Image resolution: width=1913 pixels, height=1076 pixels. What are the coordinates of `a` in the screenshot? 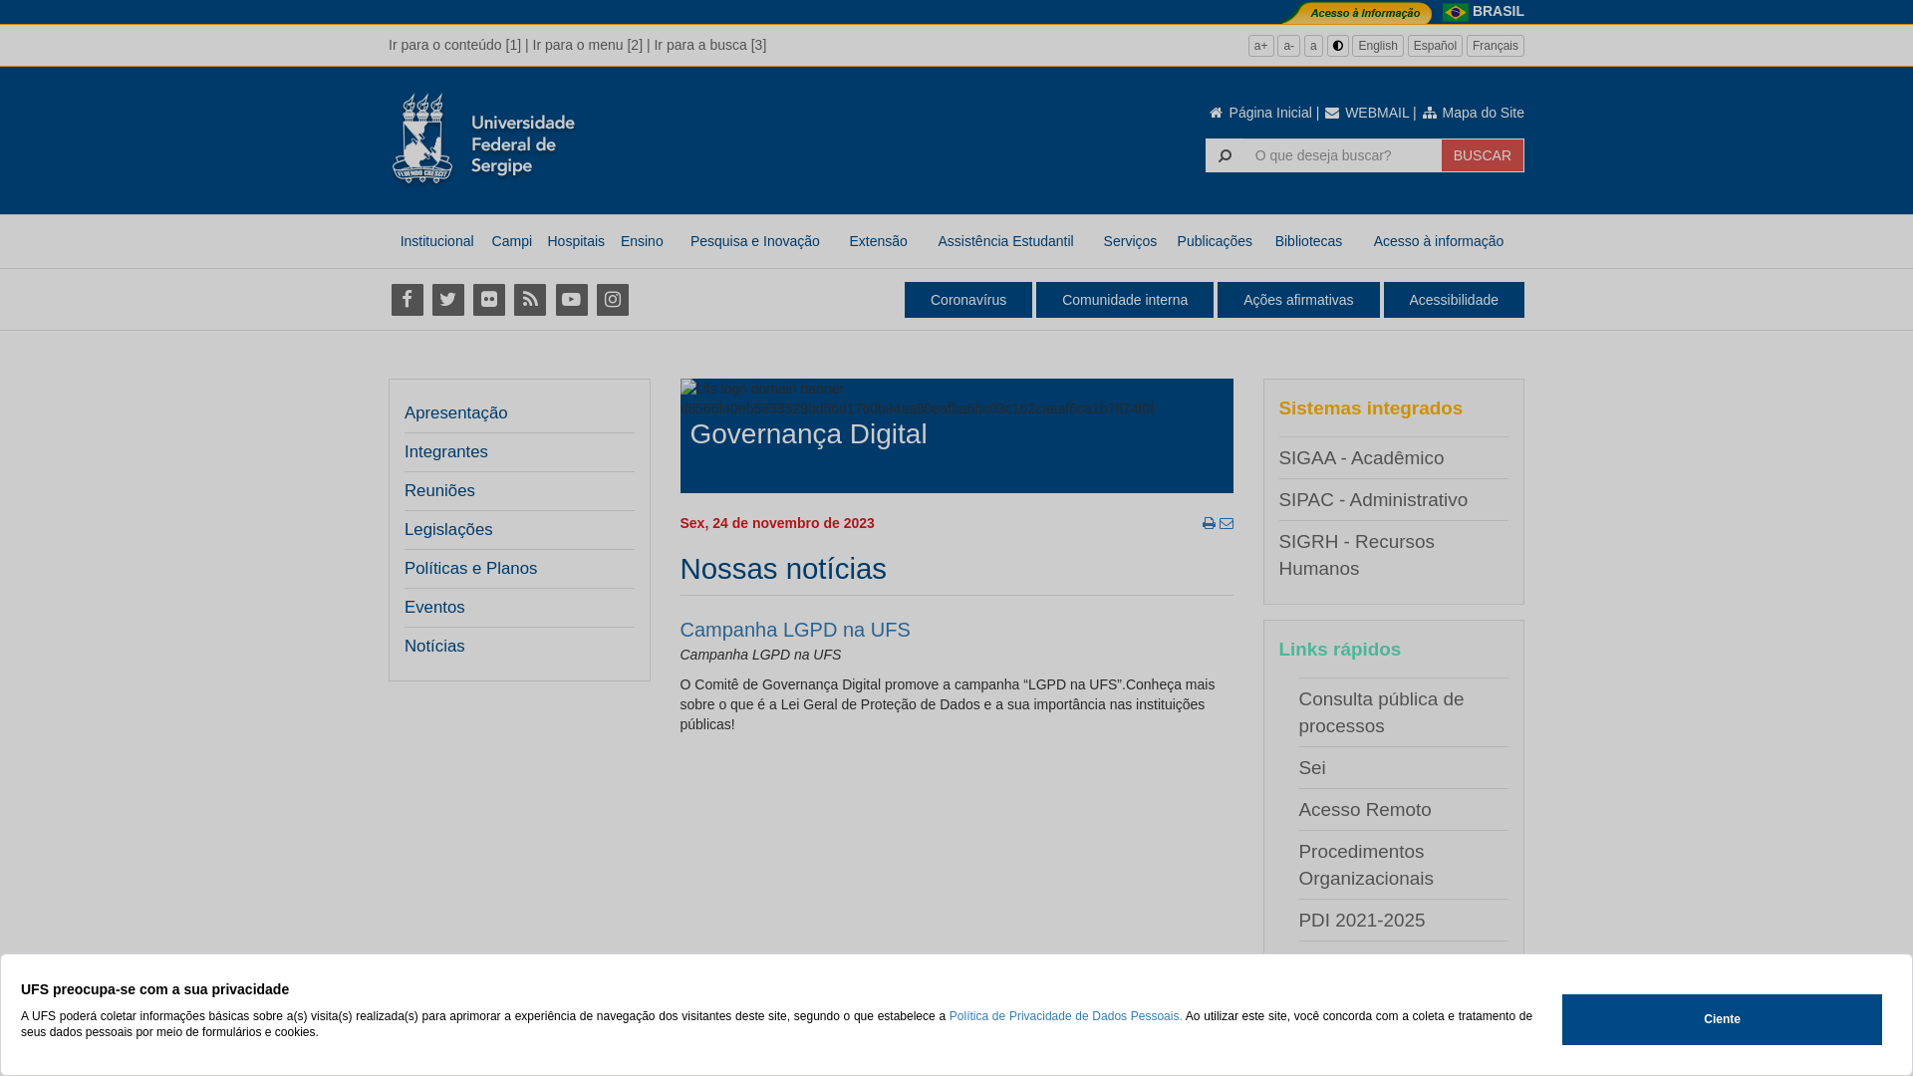 It's located at (1313, 46).